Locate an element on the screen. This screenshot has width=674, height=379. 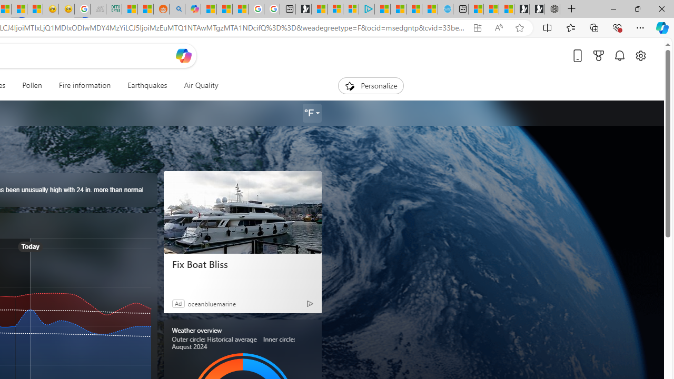
Air Quality is located at coordinates (196, 85).